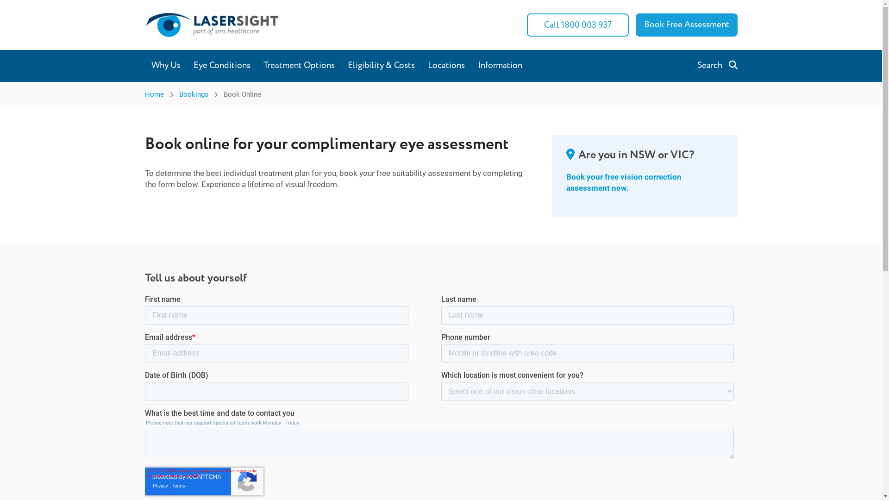 The image size is (889, 500). What do you see at coordinates (578, 25) in the screenshot?
I see `Call 1800 003 937` at bounding box center [578, 25].